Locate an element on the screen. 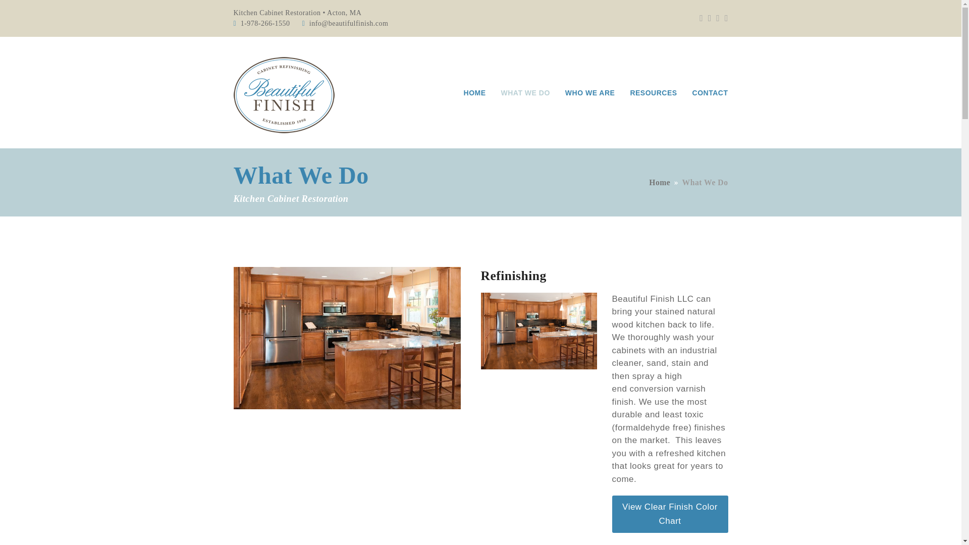  Refinishing is located at coordinates (347, 338).